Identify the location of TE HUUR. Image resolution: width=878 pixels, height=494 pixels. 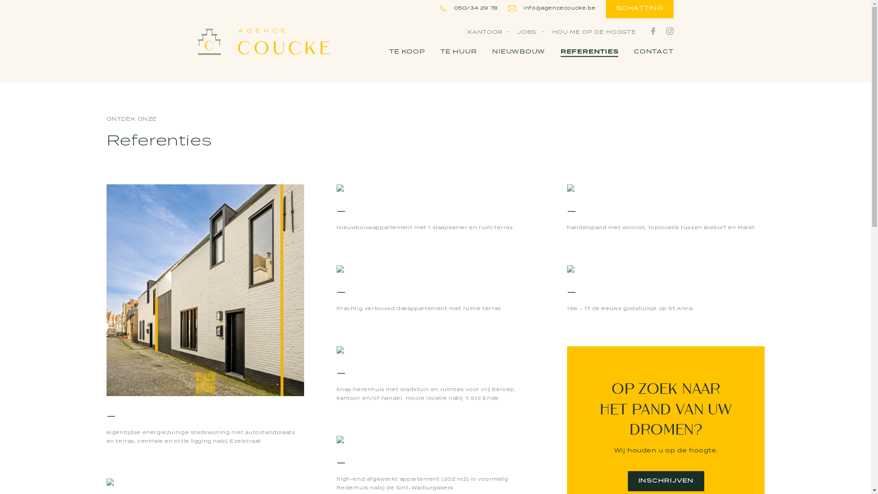
(458, 52).